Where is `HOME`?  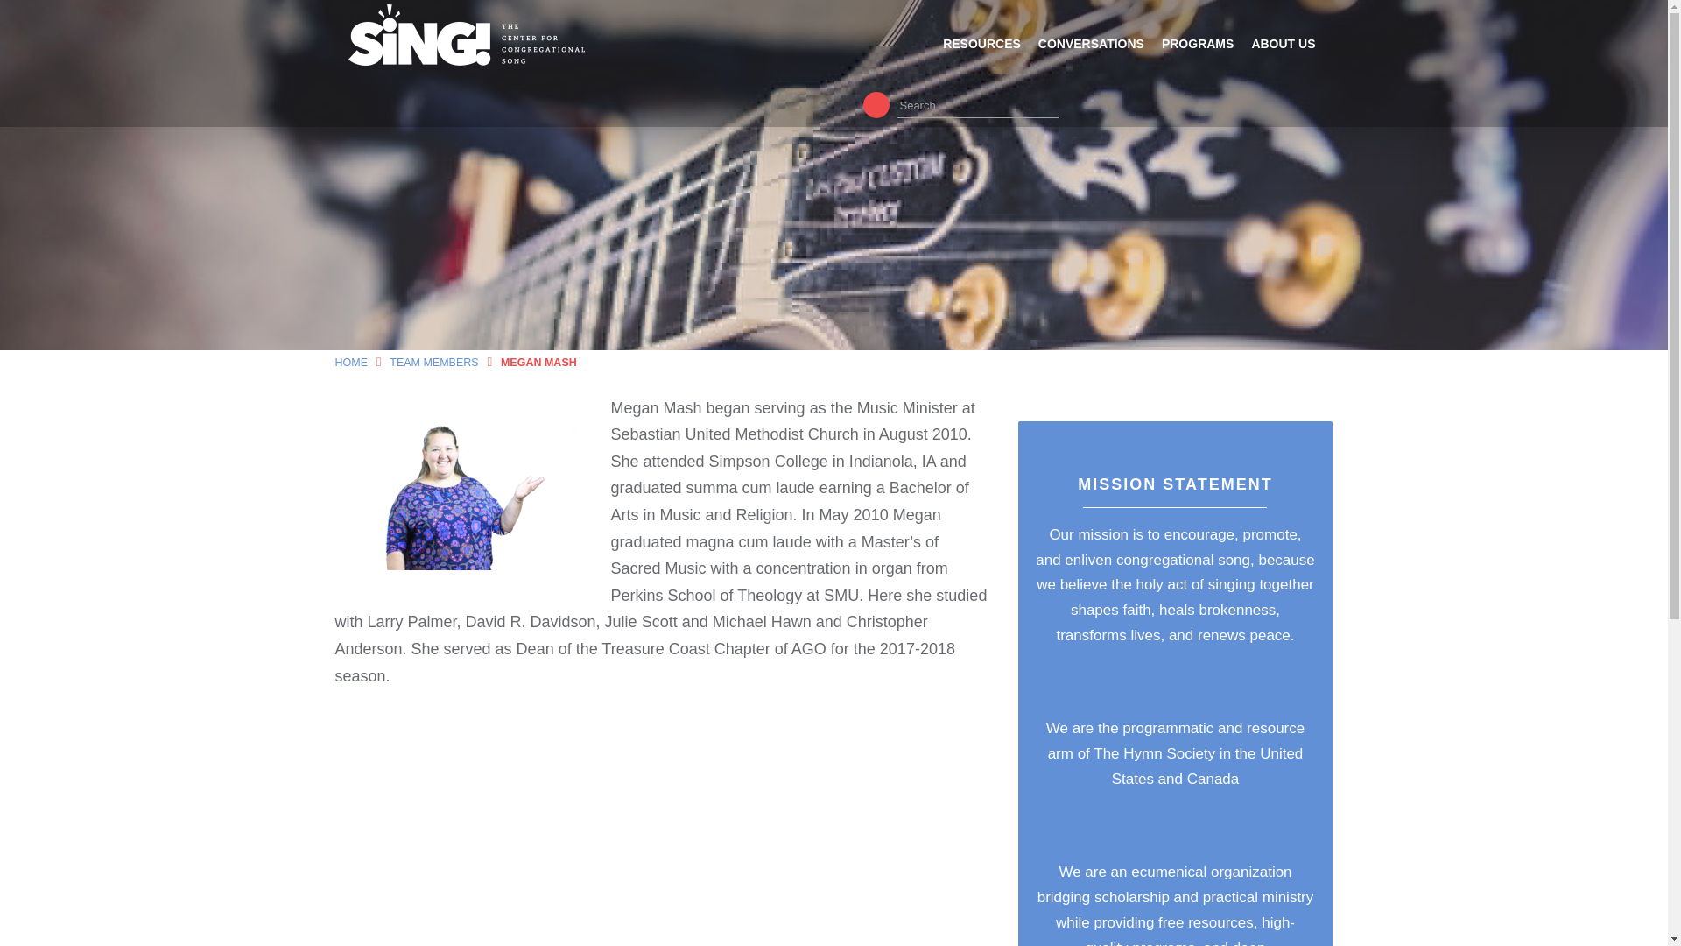
HOME is located at coordinates (351, 363).